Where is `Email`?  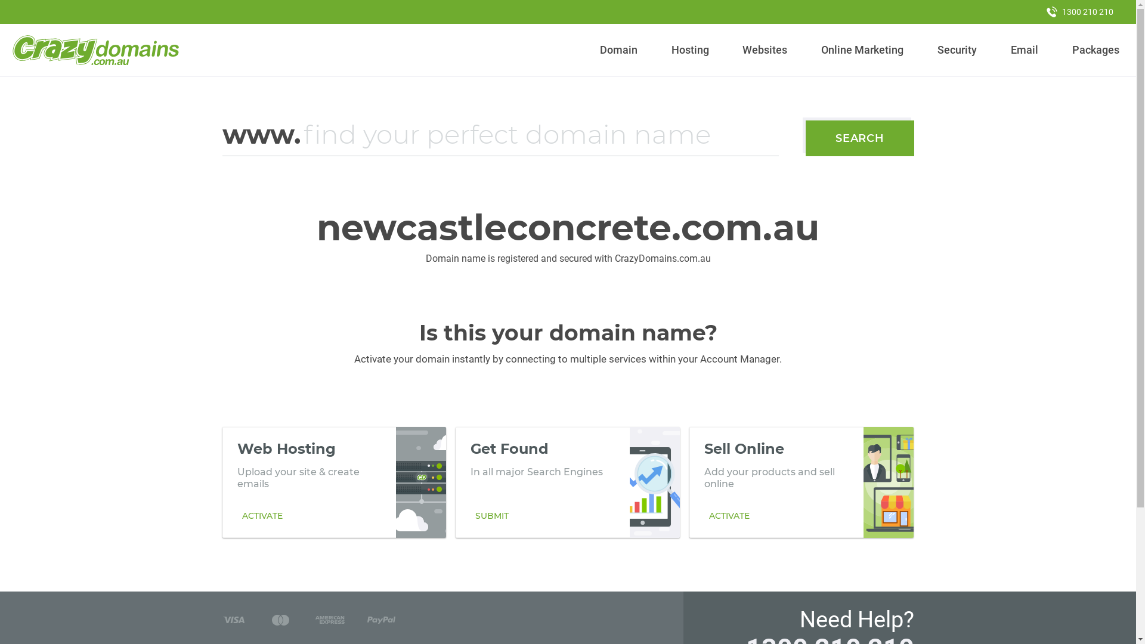
Email is located at coordinates (1025, 50).